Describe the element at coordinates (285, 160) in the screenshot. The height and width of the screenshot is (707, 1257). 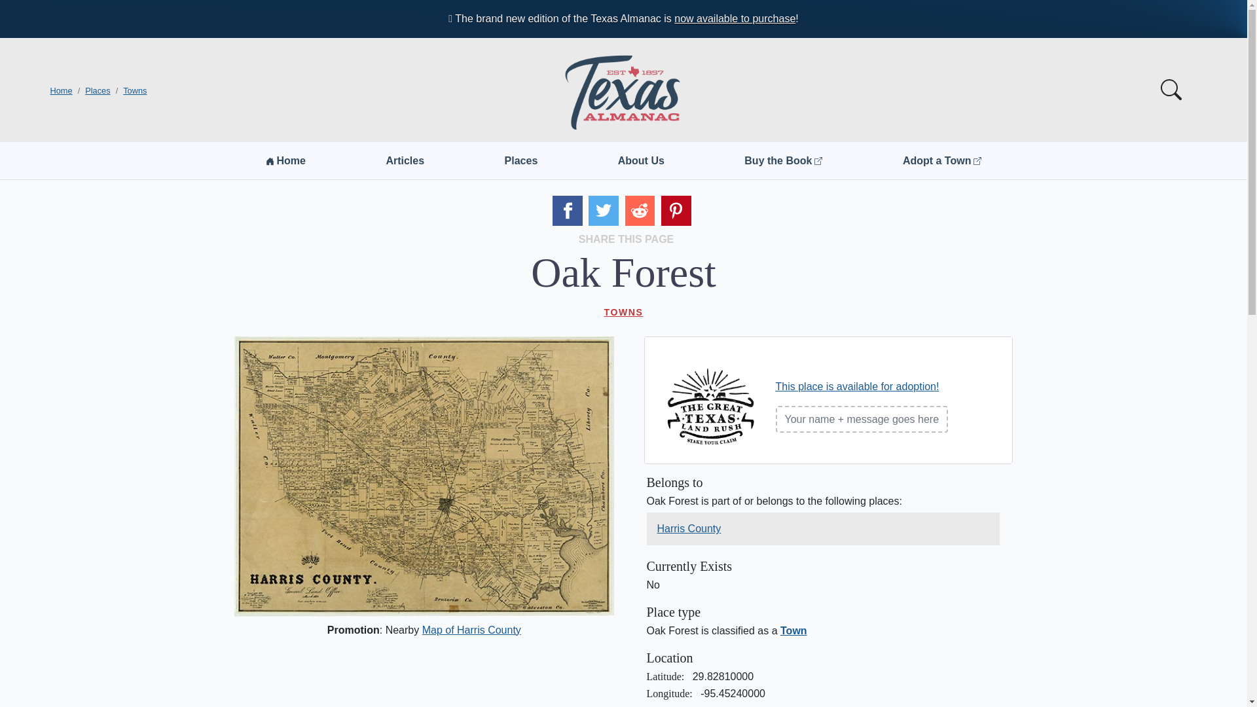
I see `Home` at that location.